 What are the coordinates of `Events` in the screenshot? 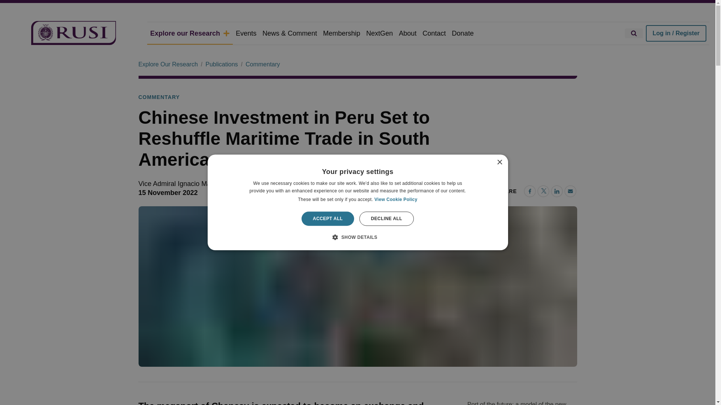 It's located at (246, 33).